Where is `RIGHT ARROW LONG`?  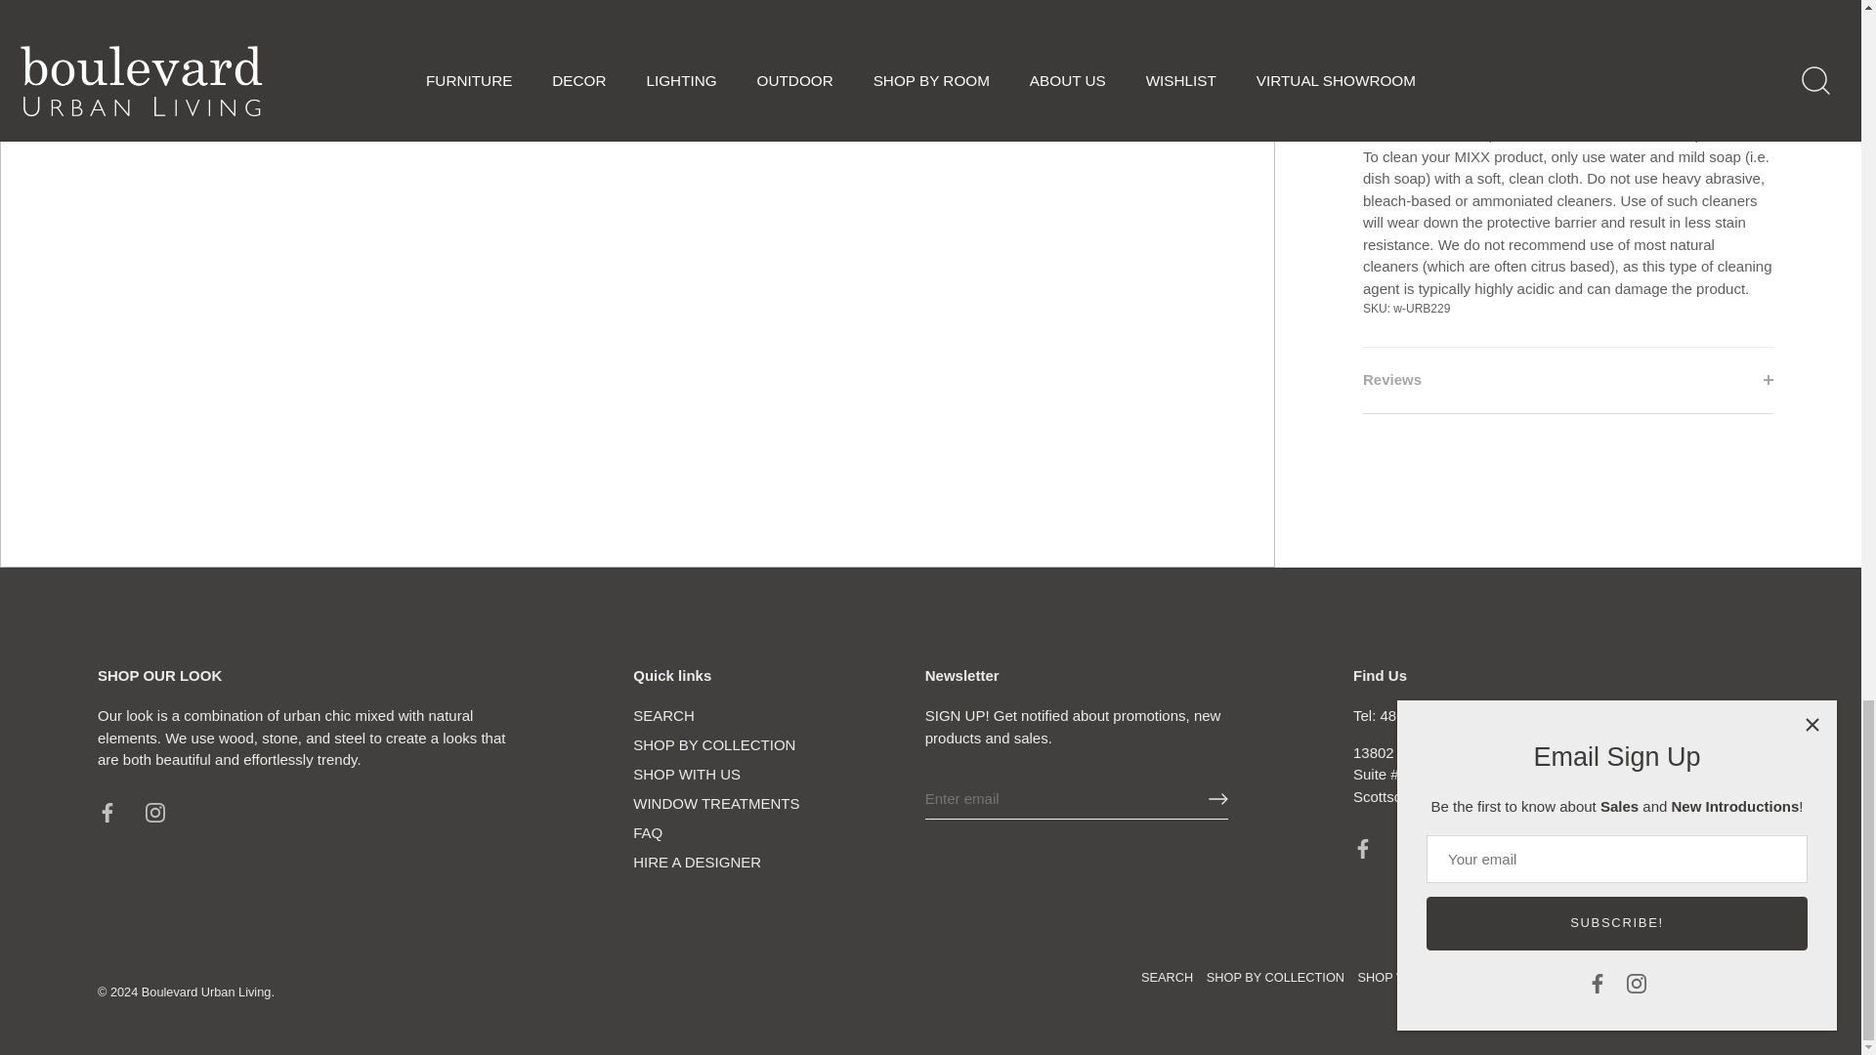 RIGHT ARROW LONG is located at coordinates (1217, 799).